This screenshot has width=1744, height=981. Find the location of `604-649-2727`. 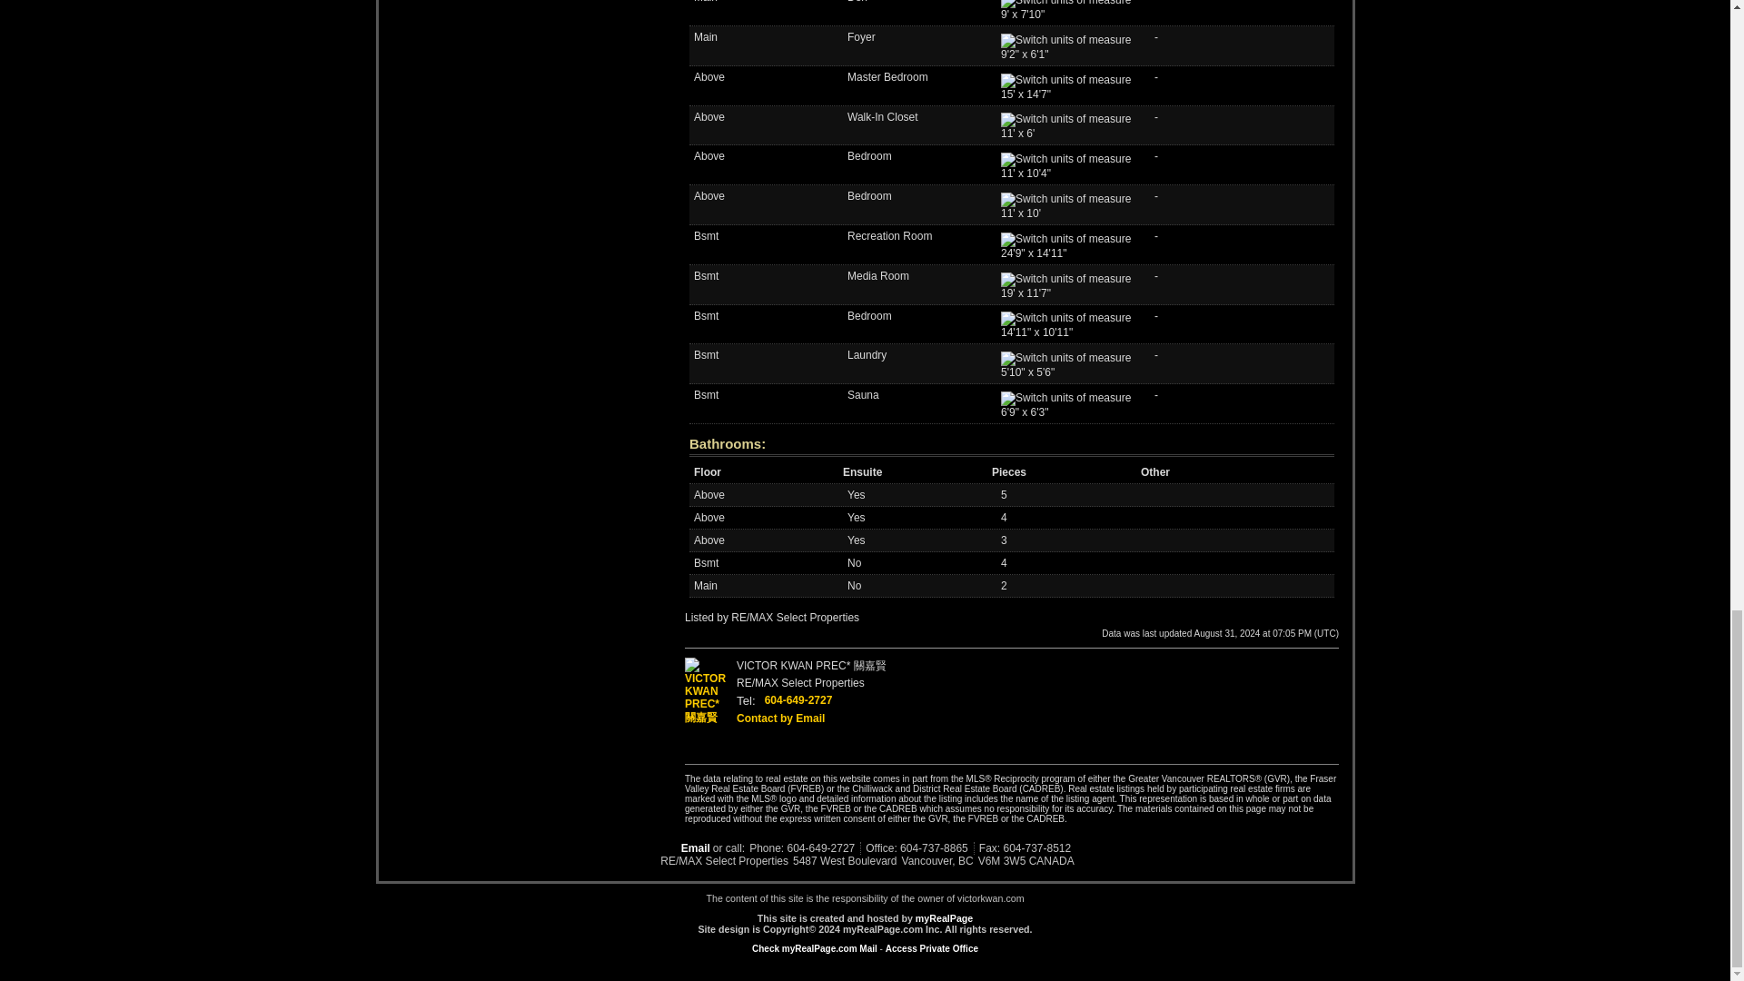

604-649-2727 is located at coordinates (799, 699).